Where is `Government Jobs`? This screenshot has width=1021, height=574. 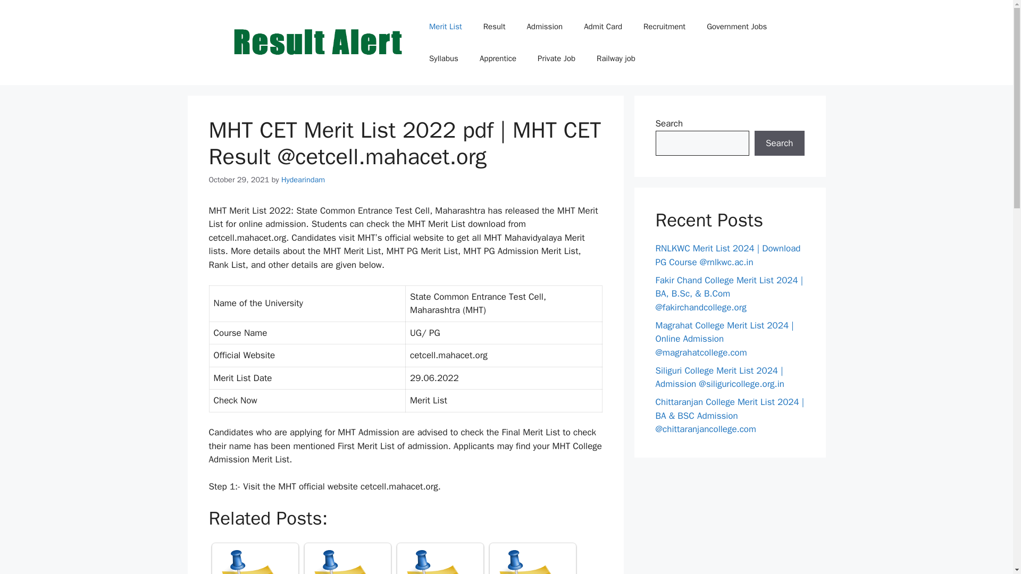 Government Jobs is located at coordinates (737, 27).